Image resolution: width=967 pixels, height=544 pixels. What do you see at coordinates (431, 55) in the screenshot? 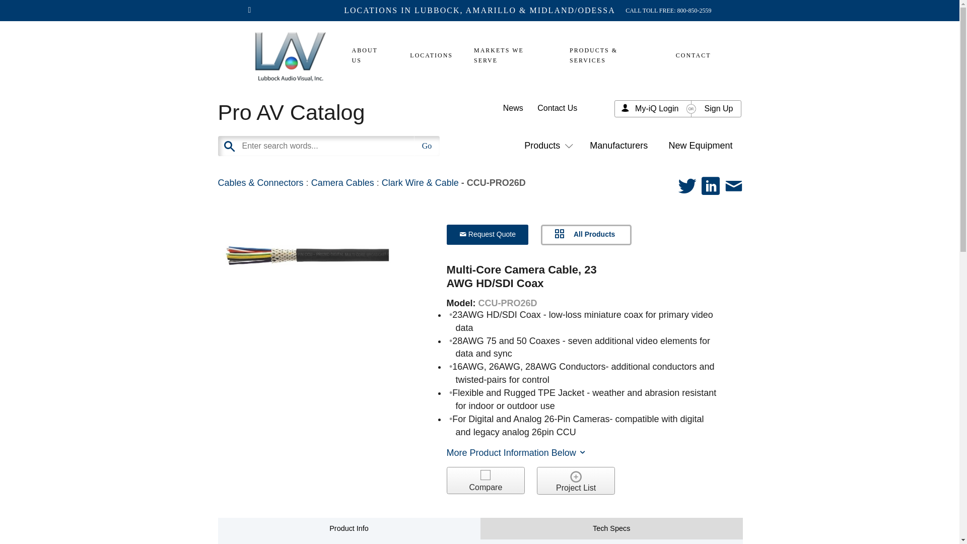
I see `LOCATIONS` at bounding box center [431, 55].